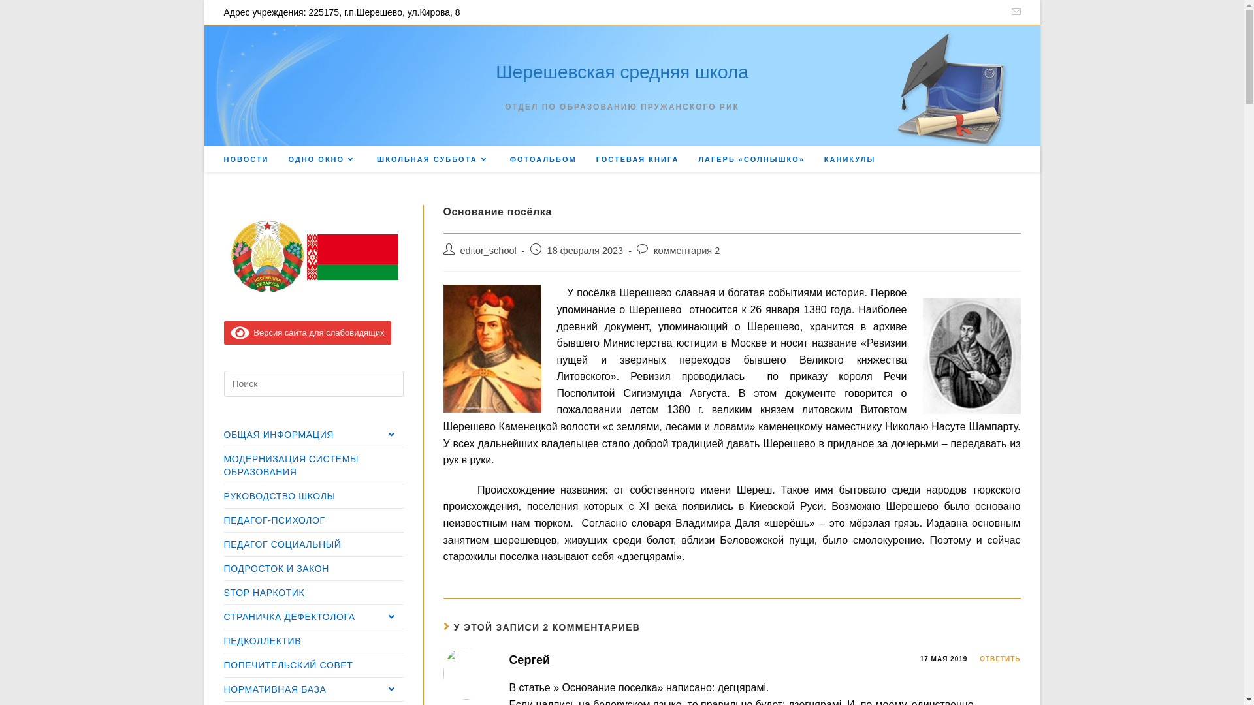  I want to click on editor_school, so click(488, 251).